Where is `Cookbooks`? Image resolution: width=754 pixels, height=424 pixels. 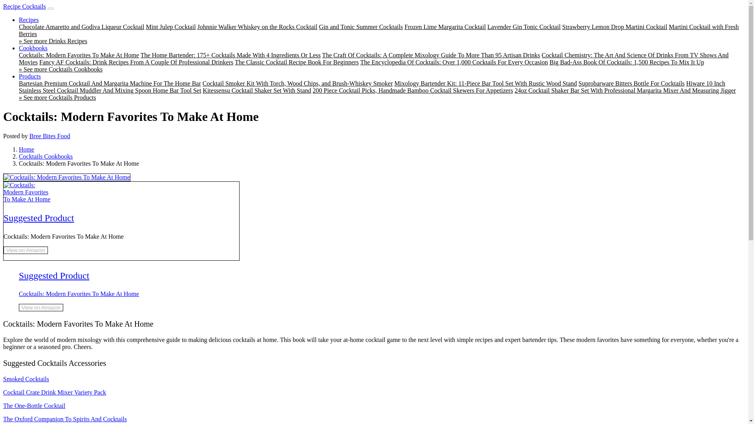 Cookbooks is located at coordinates (33, 48).